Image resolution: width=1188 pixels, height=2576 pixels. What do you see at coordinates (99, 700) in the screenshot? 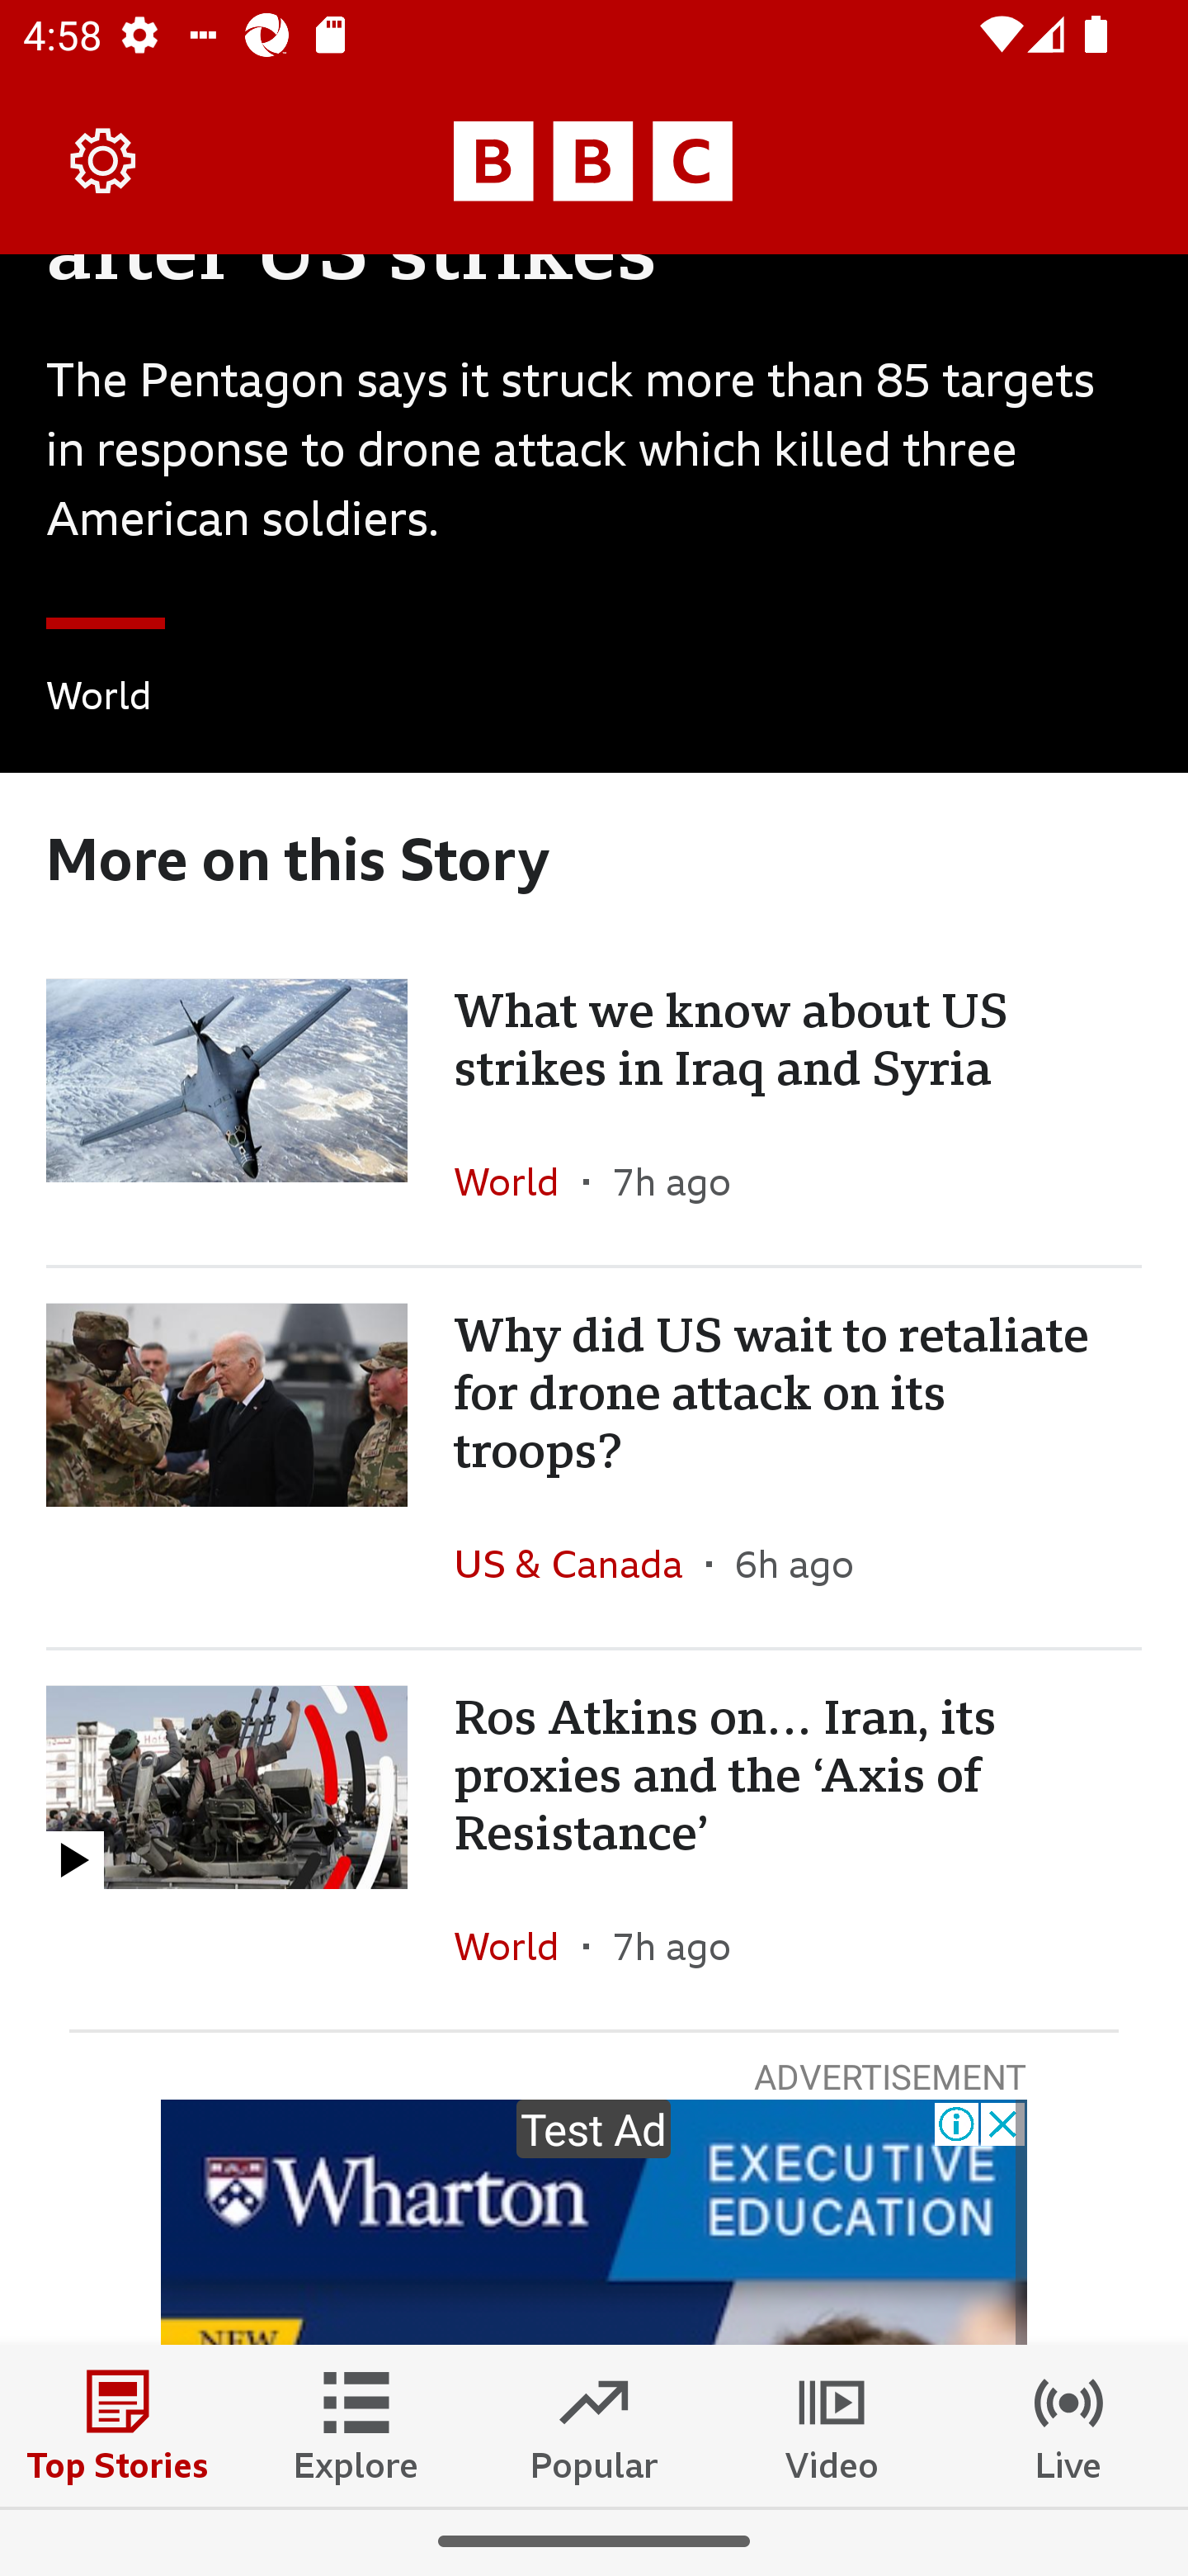
I see `World In the section World` at bounding box center [99, 700].